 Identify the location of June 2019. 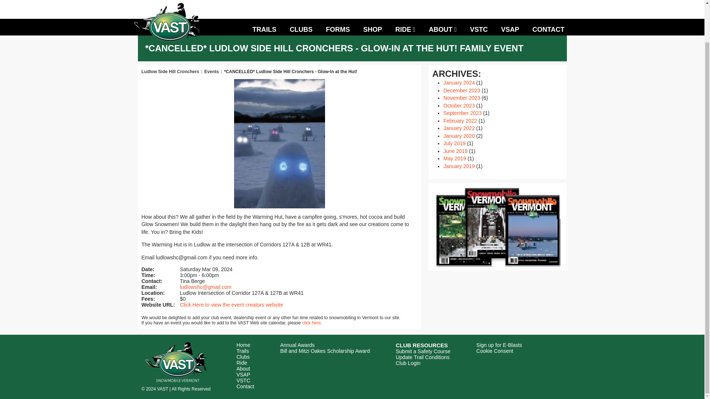
(455, 151).